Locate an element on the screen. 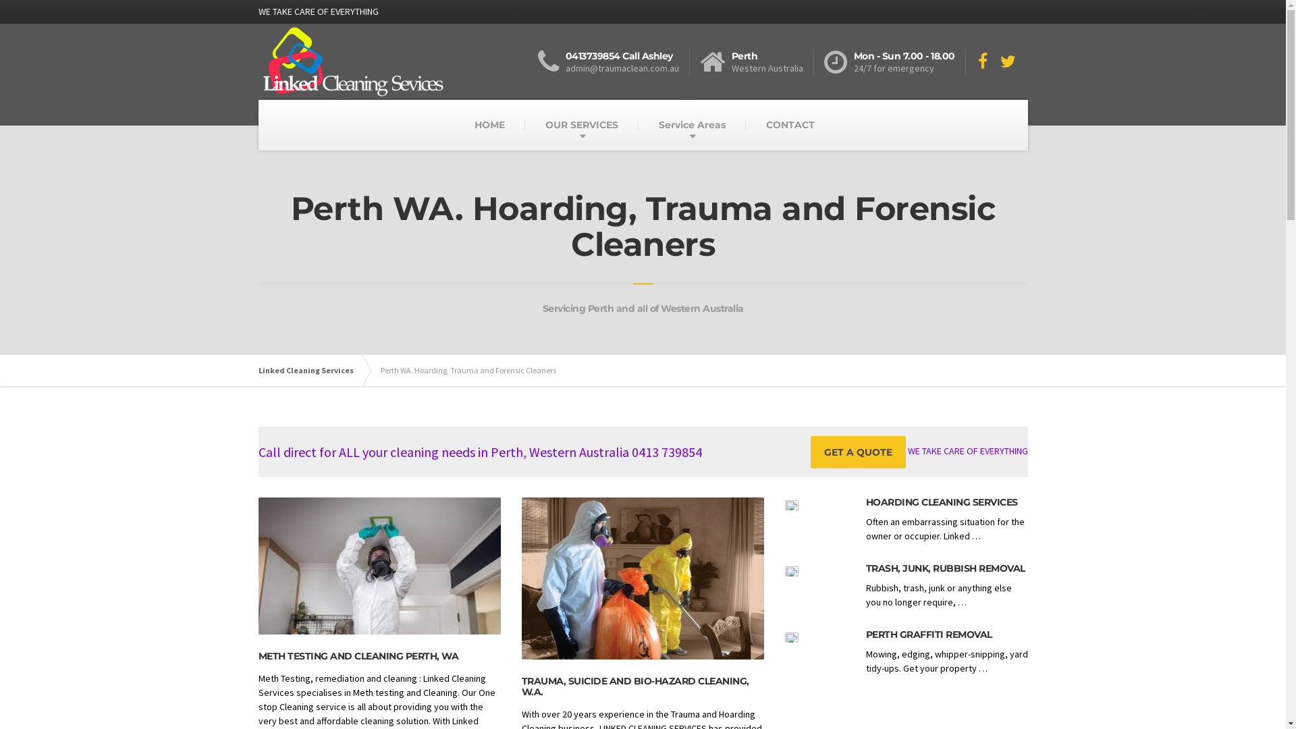 This screenshot has height=729, width=1296. HOARDING CLEANING SERVICES is located at coordinates (941, 502).